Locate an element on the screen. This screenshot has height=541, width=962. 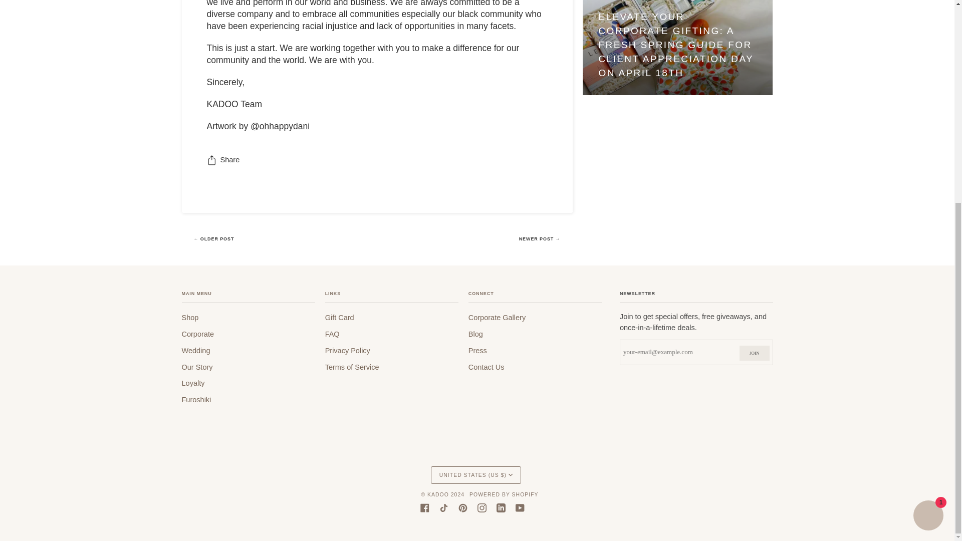
Tiktok is located at coordinates (443, 508).